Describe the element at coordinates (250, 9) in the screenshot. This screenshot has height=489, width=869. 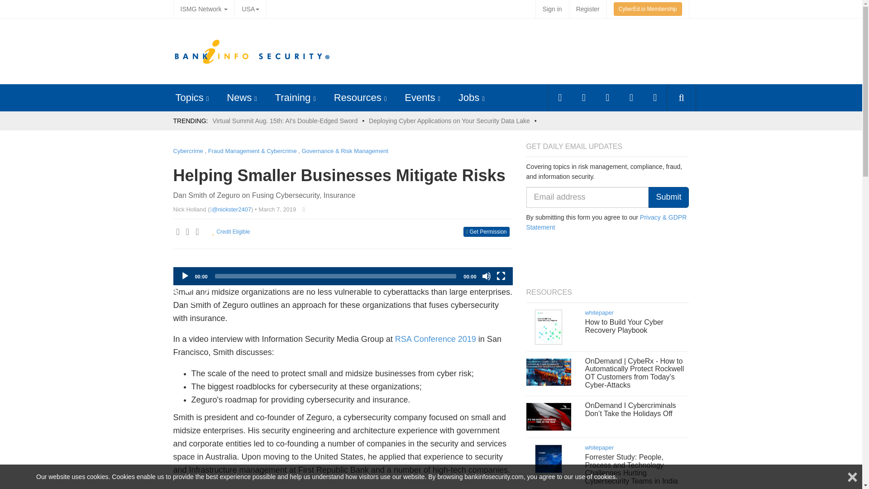
I see `USA` at that location.